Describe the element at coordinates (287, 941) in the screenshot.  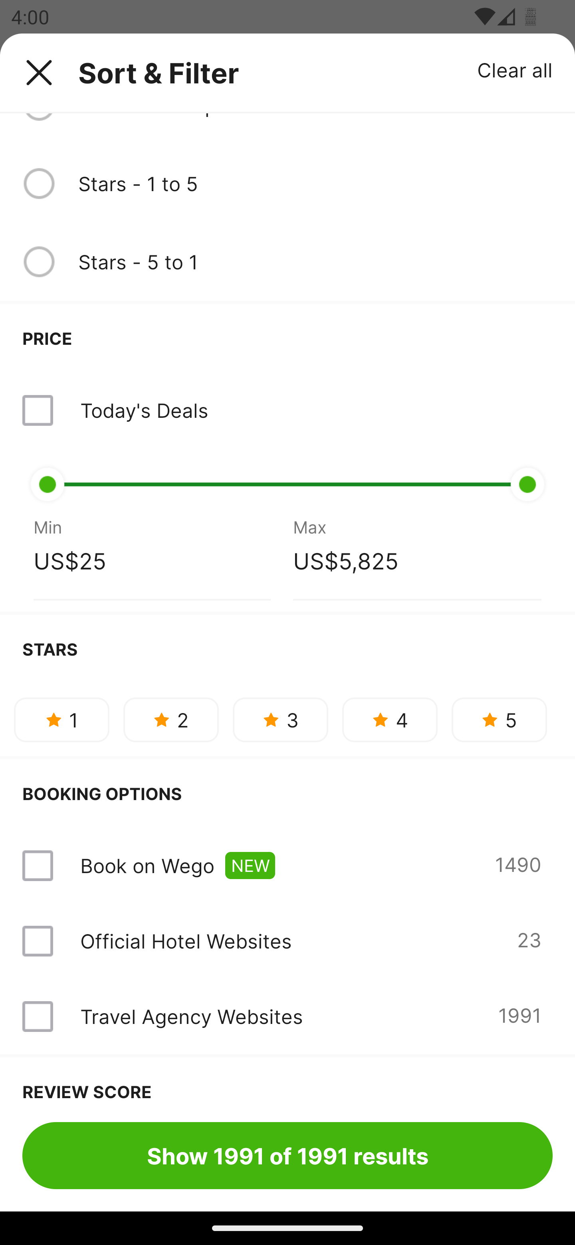
I see `Official Hotel Websites 23` at that location.